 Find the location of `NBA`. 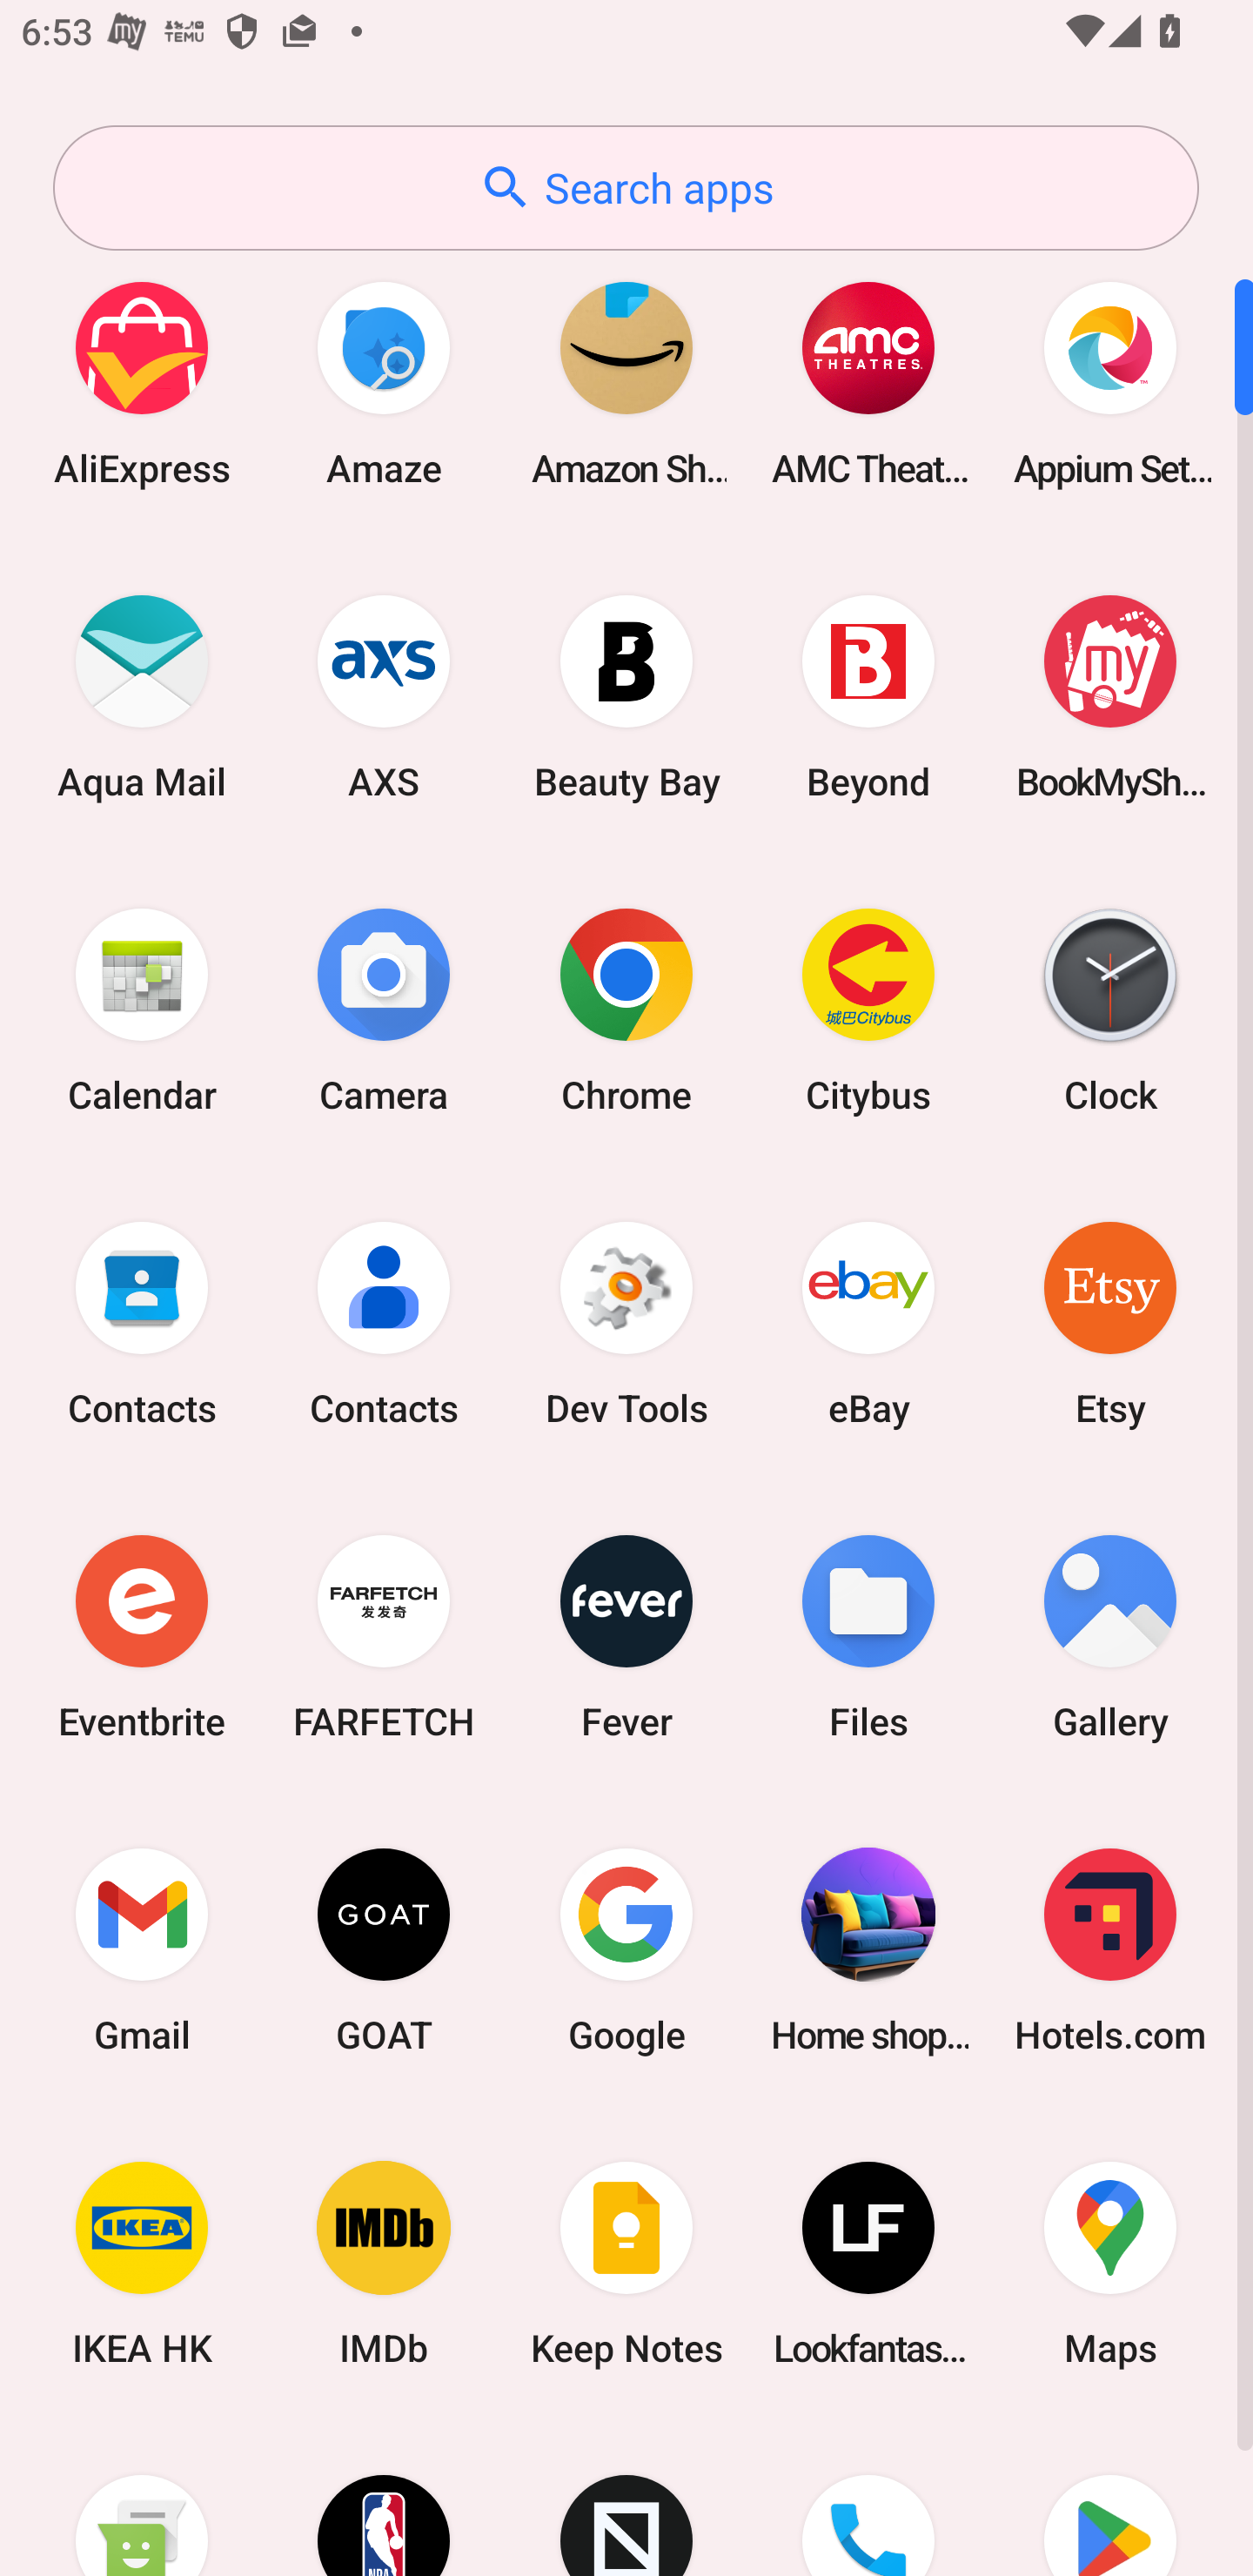

NBA is located at coordinates (384, 2499).